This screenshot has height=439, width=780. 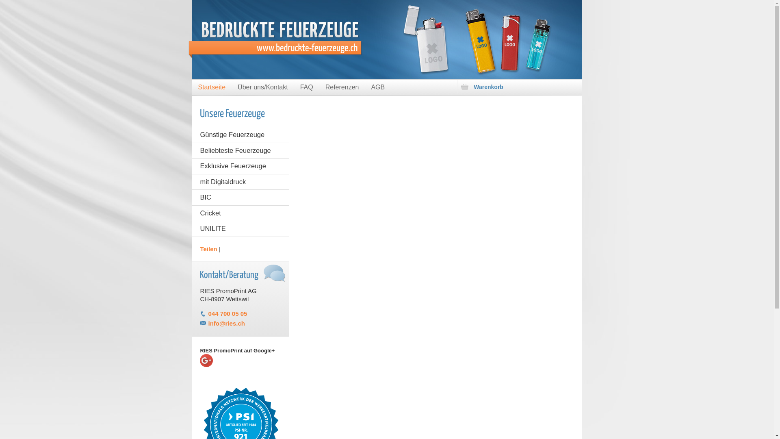 I want to click on Beliebteste Feuerzeuge, so click(x=240, y=150).